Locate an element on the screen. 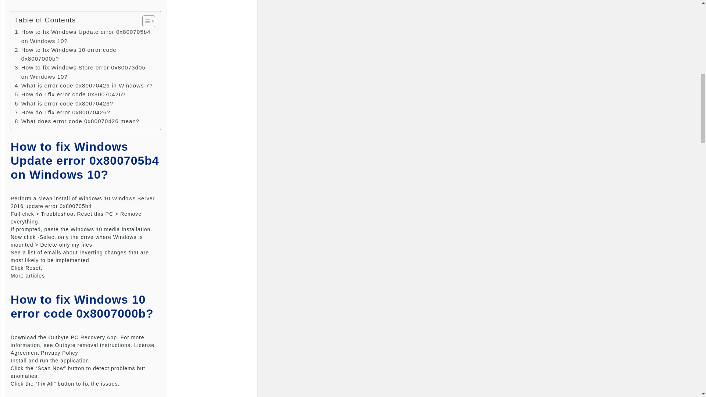 This screenshot has width=706, height=397. How do I fix error code 0x80070426? is located at coordinates (70, 94).